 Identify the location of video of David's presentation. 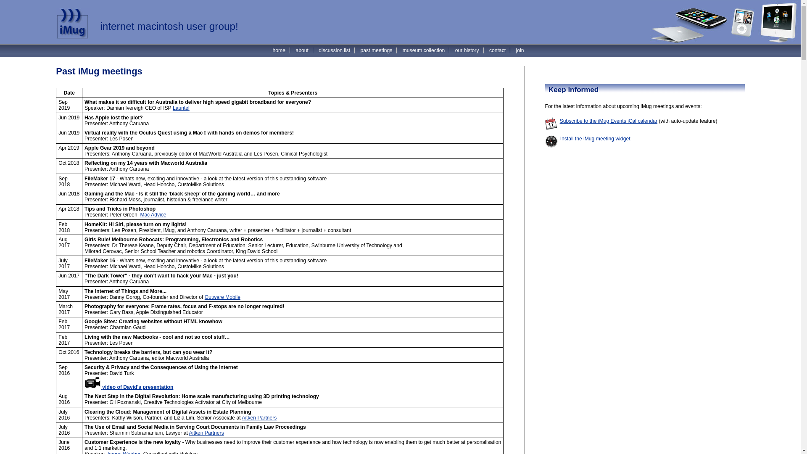
(129, 387).